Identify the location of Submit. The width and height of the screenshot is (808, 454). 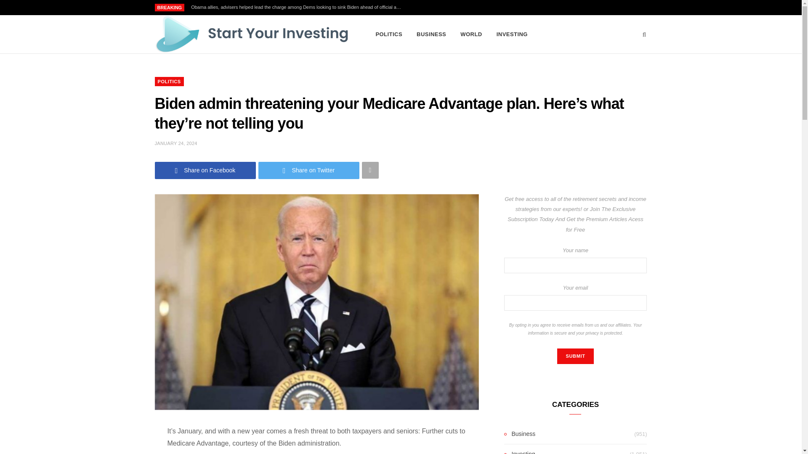
(575, 356).